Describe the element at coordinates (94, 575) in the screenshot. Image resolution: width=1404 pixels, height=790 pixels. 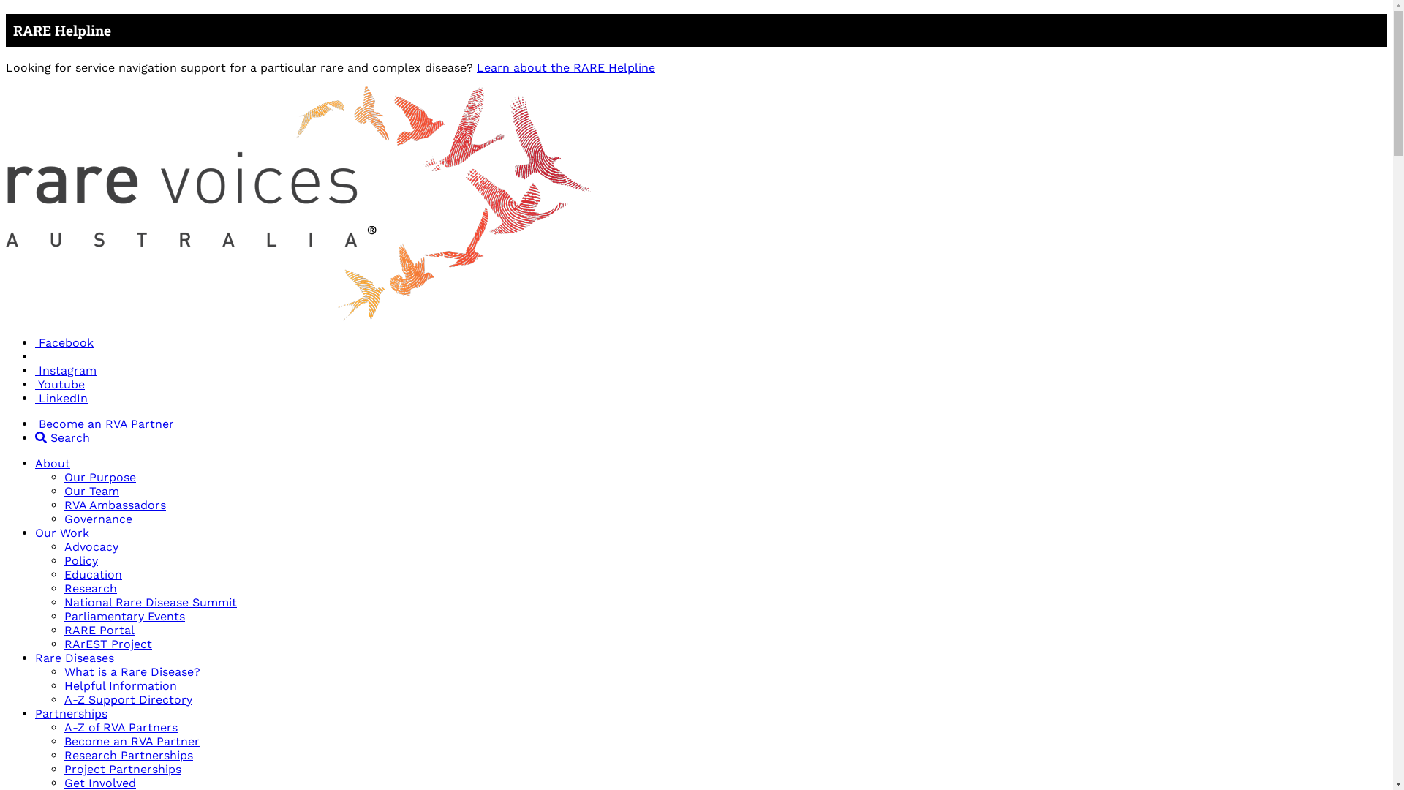
I see `Education` at that location.